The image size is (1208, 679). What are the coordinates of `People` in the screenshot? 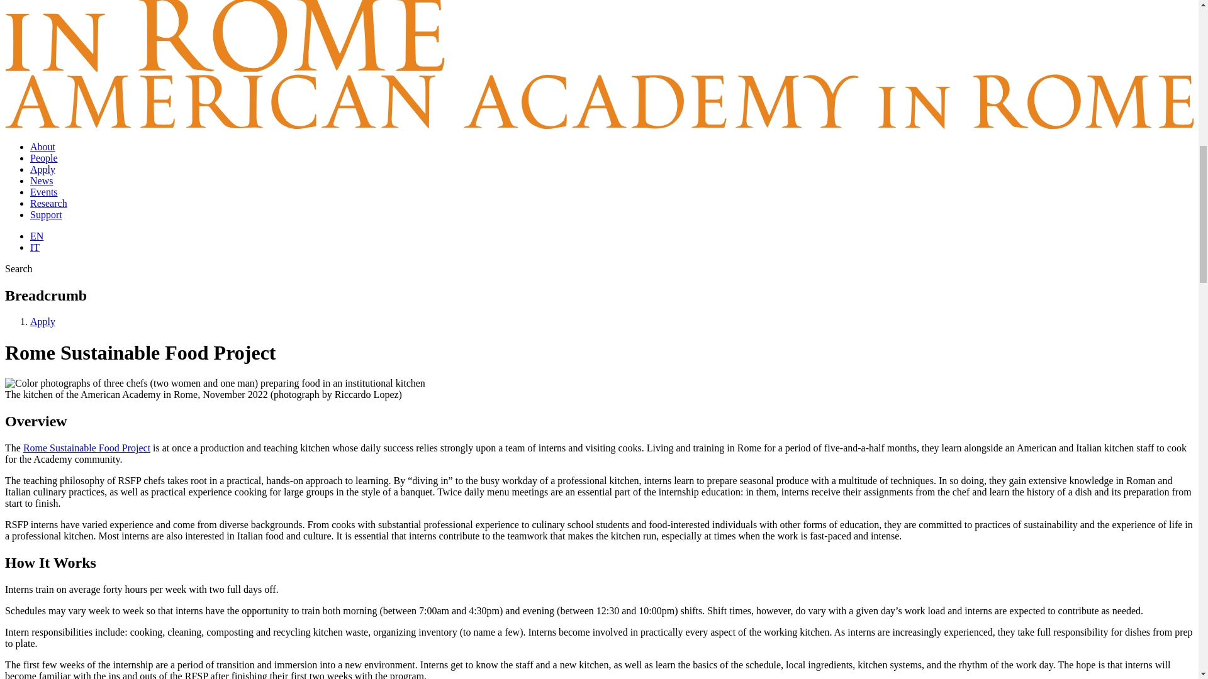 It's located at (44, 158).